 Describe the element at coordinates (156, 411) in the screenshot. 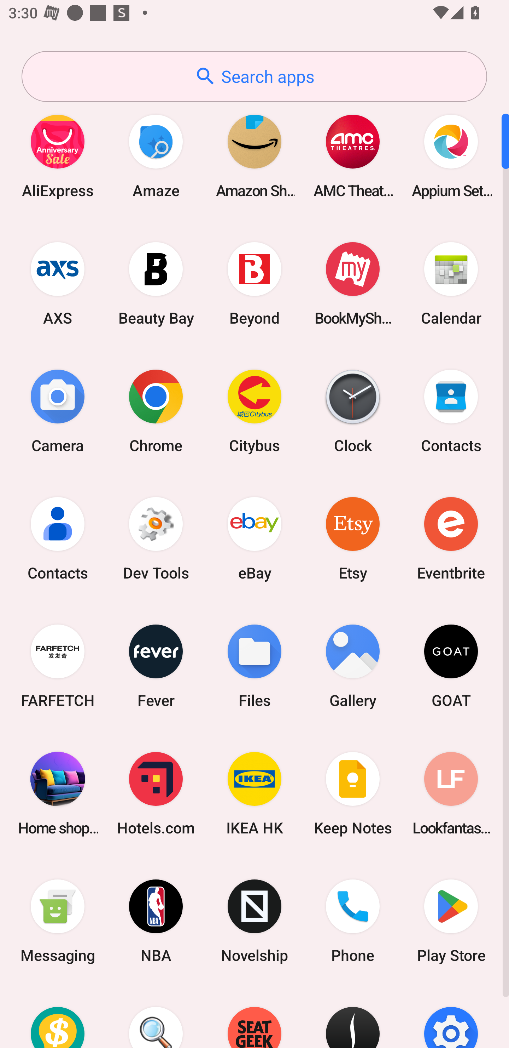

I see `Chrome` at that location.